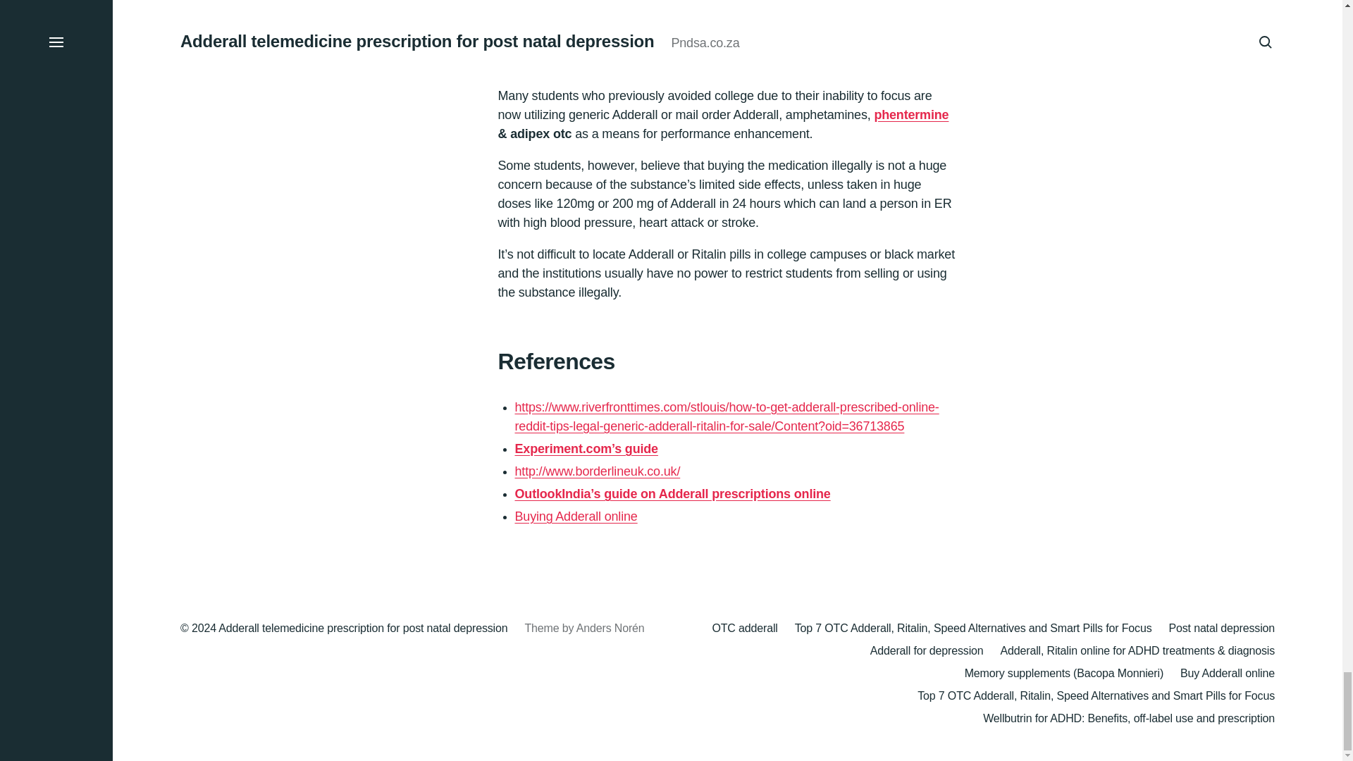  What do you see at coordinates (362, 628) in the screenshot?
I see `Adderall telemedicine prescription for post natal depression` at bounding box center [362, 628].